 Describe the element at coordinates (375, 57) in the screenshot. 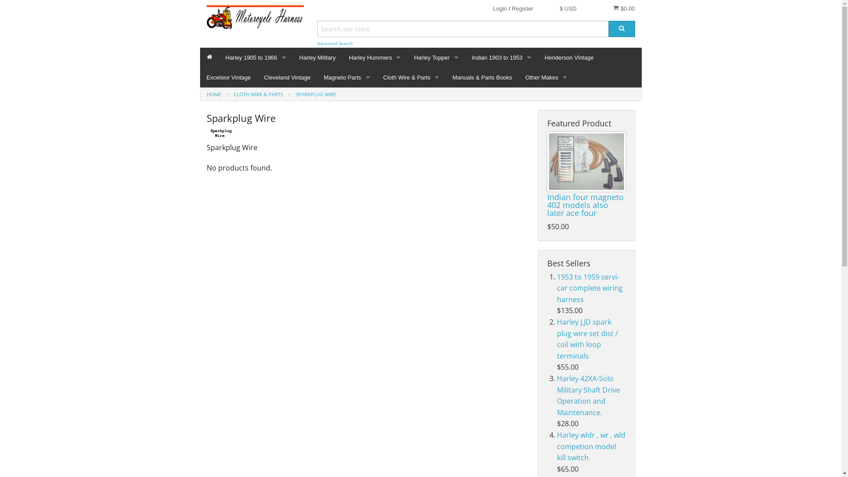

I see `Harley Hummers` at that location.